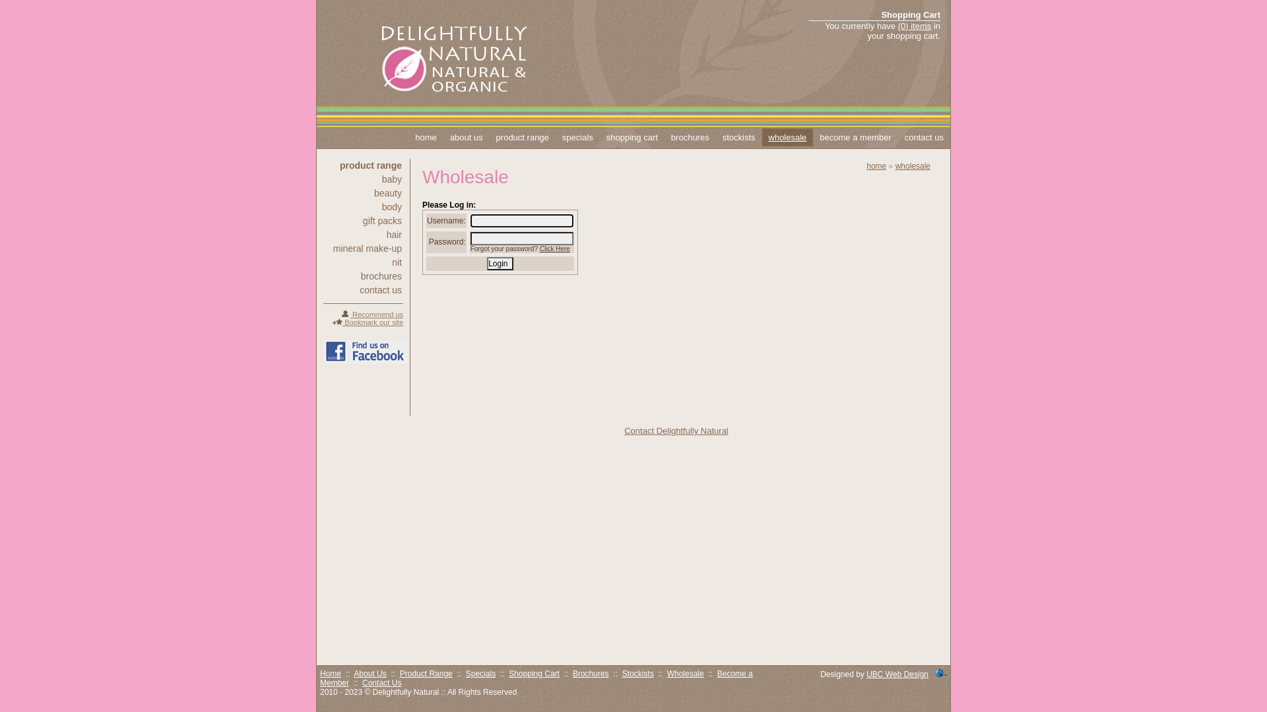  What do you see at coordinates (331, 674) in the screenshot?
I see `Home` at bounding box center [331, 674].